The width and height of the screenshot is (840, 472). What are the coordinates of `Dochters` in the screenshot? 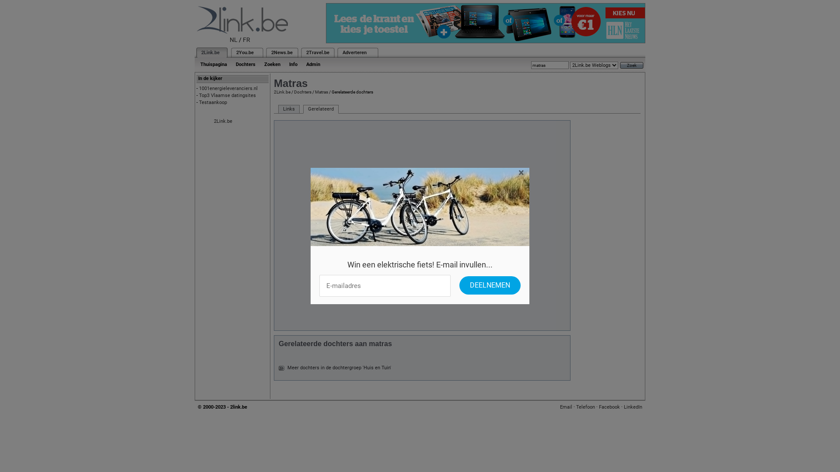 It's located at (246, 65).